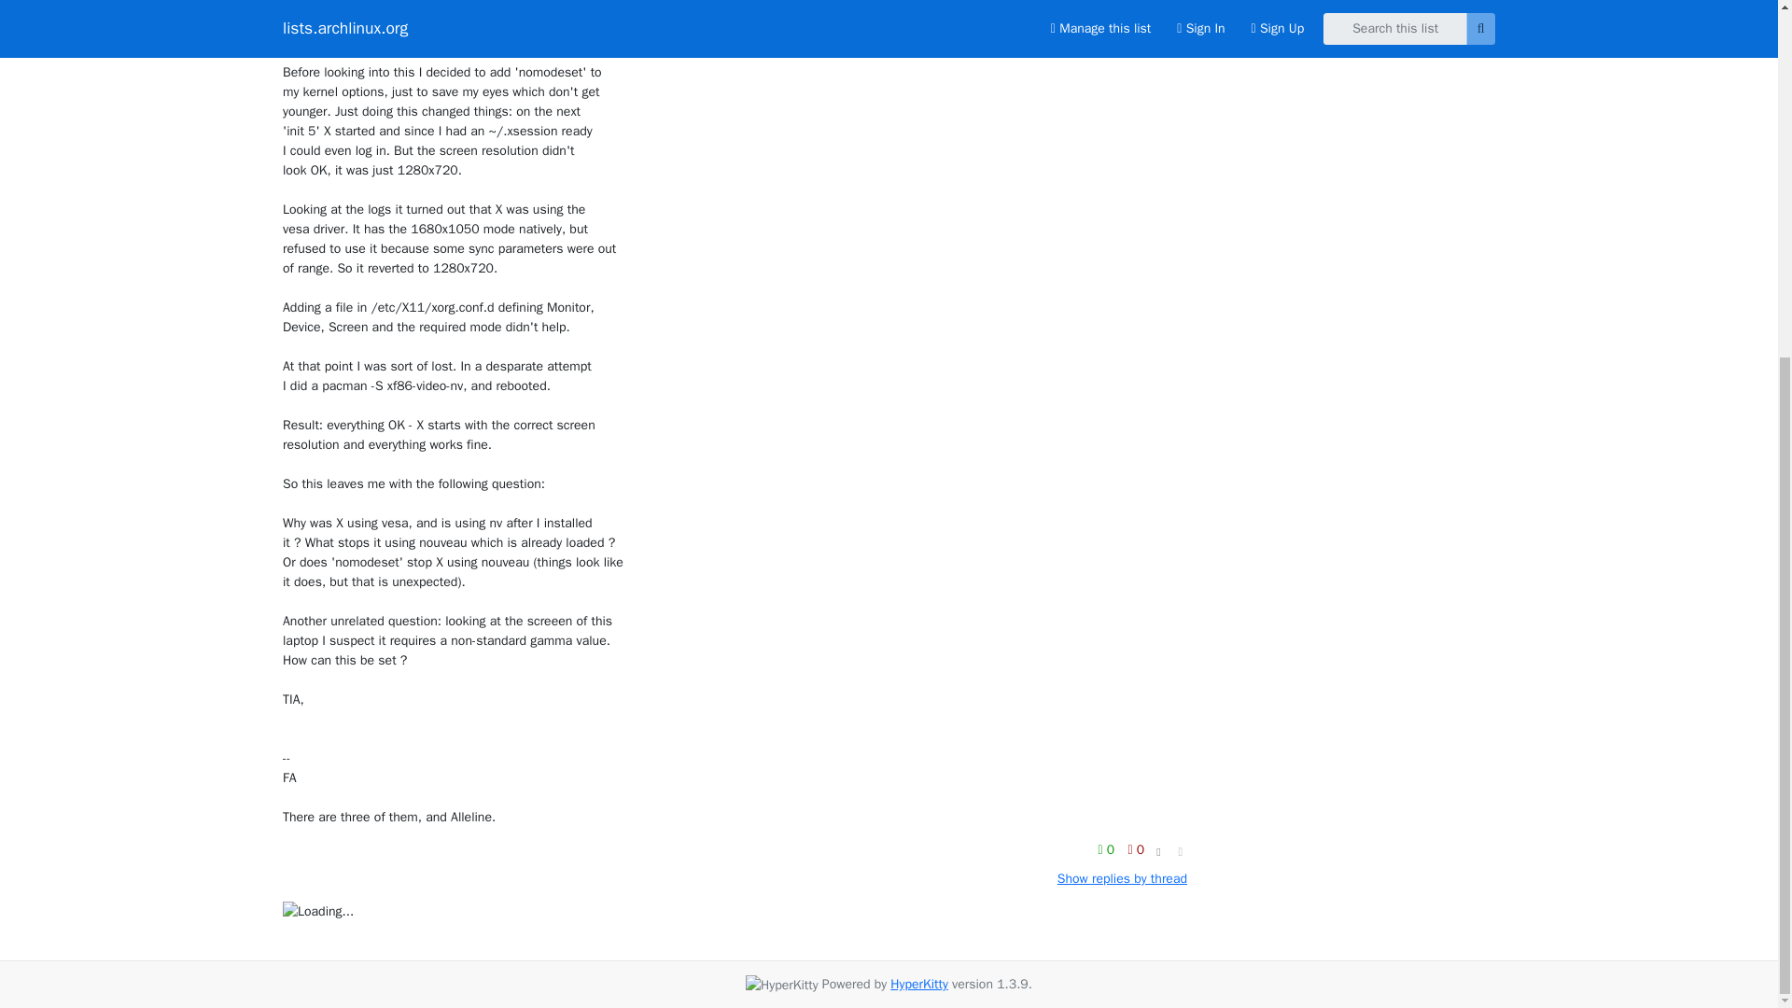 Image resolution: width=1792 pixels, height=1008 pixels. Describe the element at coordinates (1108, 849) in the screenshot. I see `0` at that location.